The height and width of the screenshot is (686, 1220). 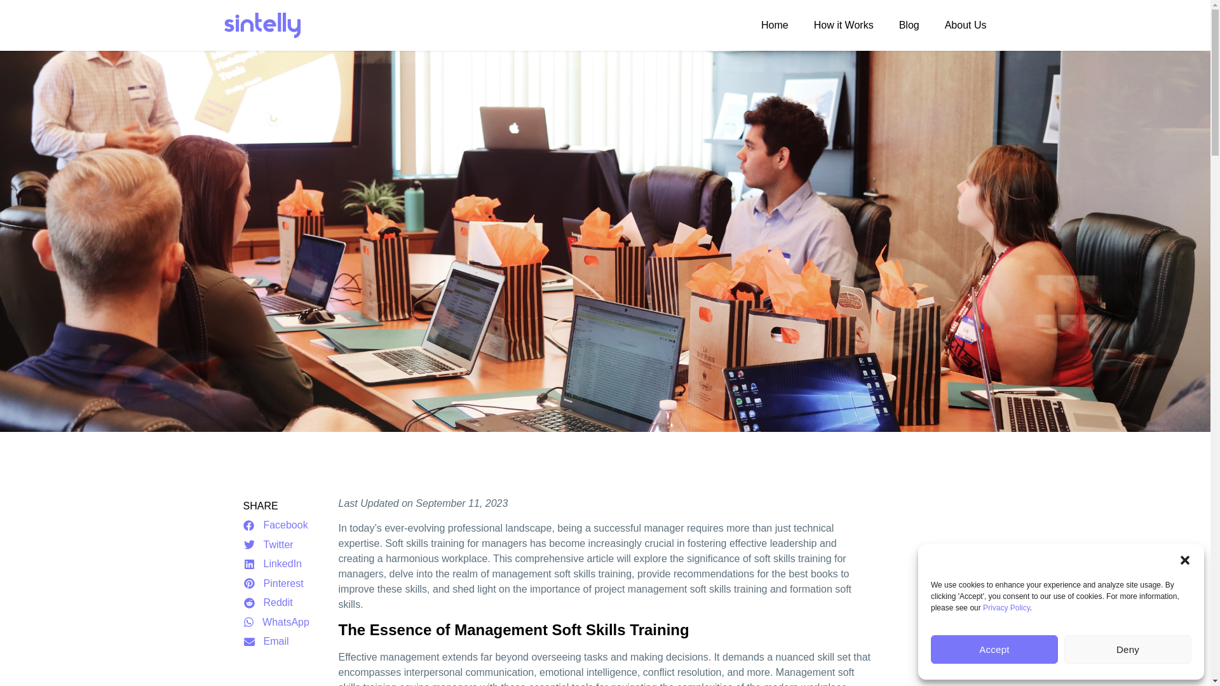 What do you see at coordinates (966, 25) in the screenshot?
I see `About Us` at bounding box center [966, 25].